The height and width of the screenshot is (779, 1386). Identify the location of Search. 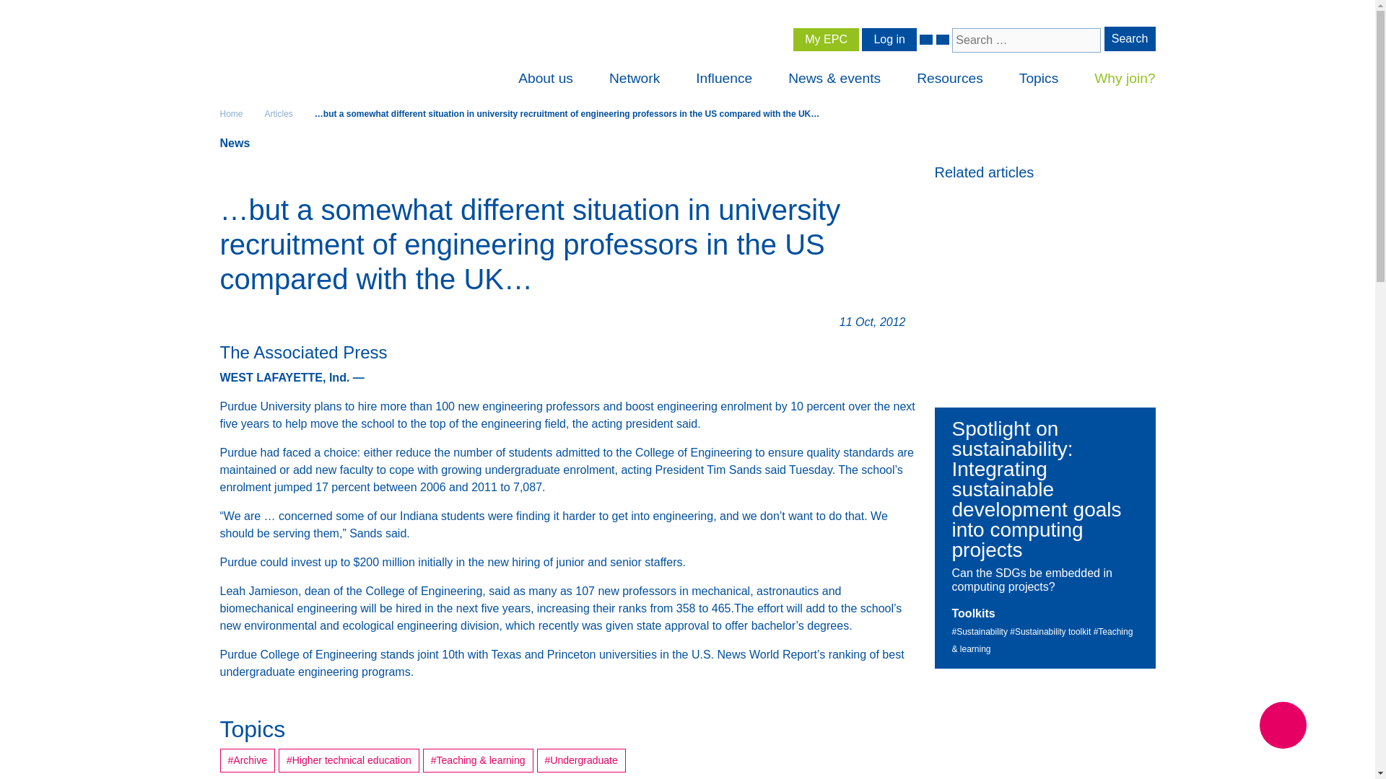
(1130, 39).